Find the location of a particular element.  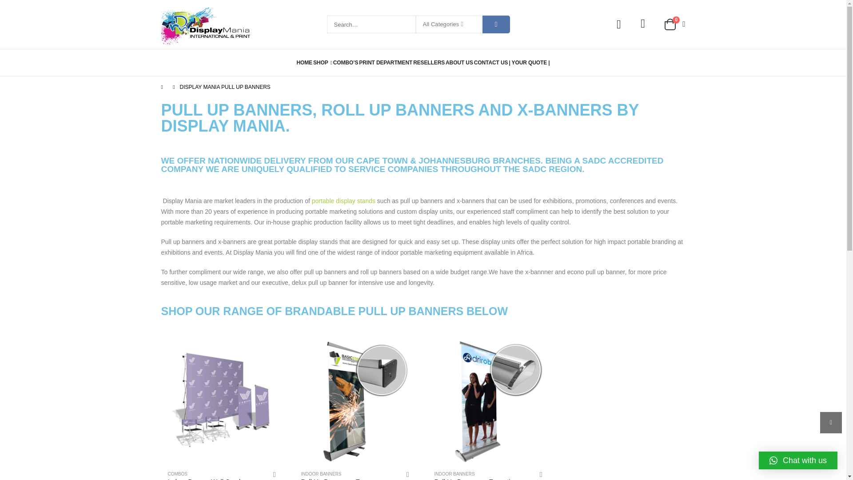

Display Mania International - Display Systems Manufacturer is located at coordinates (205, 24).